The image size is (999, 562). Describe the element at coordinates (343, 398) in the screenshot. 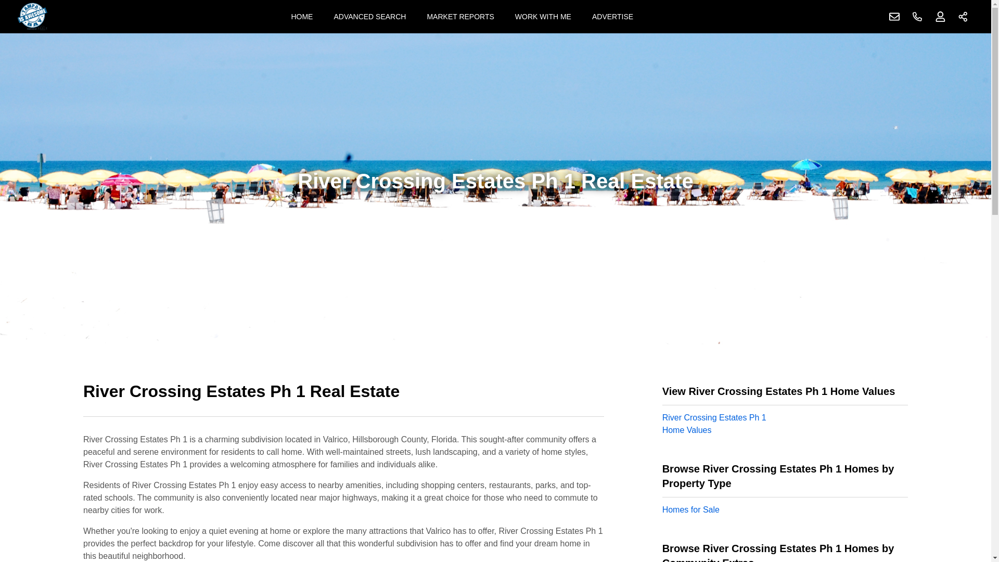

I see `River Crossing Estates Ph 1 Real Estate` at that location.